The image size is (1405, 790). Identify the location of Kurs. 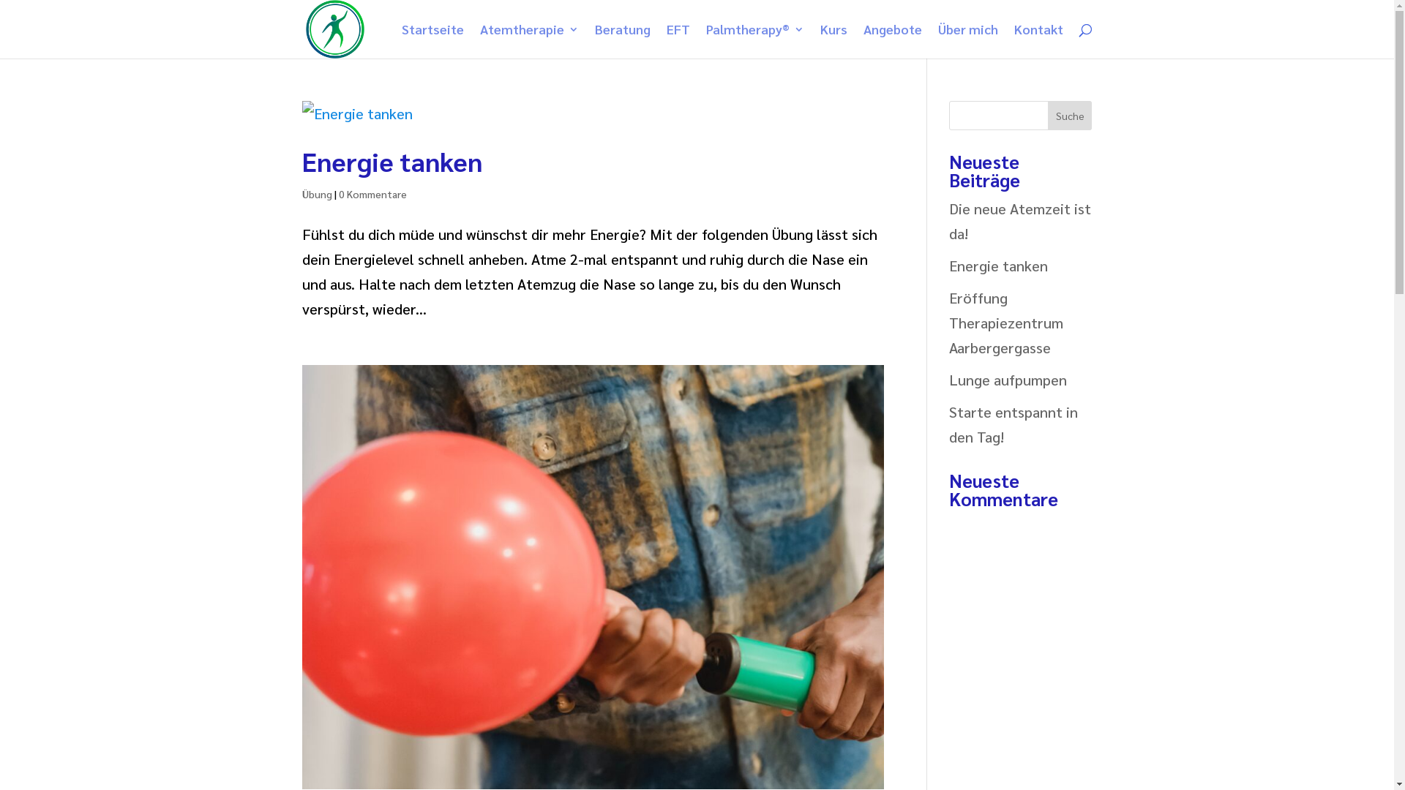
(833, 41).